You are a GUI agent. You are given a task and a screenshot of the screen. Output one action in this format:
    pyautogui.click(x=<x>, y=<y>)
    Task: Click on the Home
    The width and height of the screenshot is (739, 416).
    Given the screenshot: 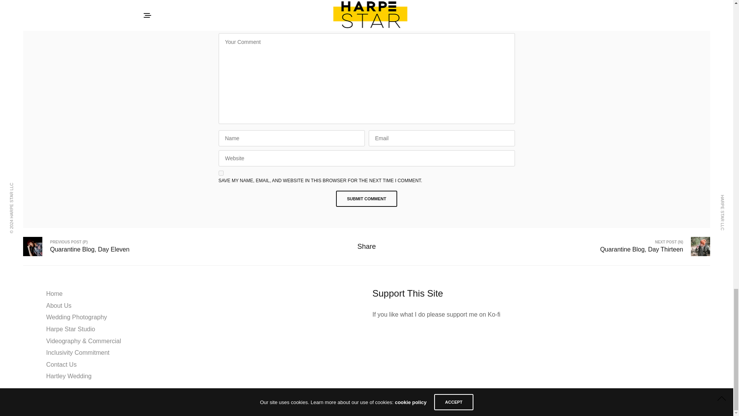 What is the action you would take?
    pyautogui.click(x=54, y=294)
    